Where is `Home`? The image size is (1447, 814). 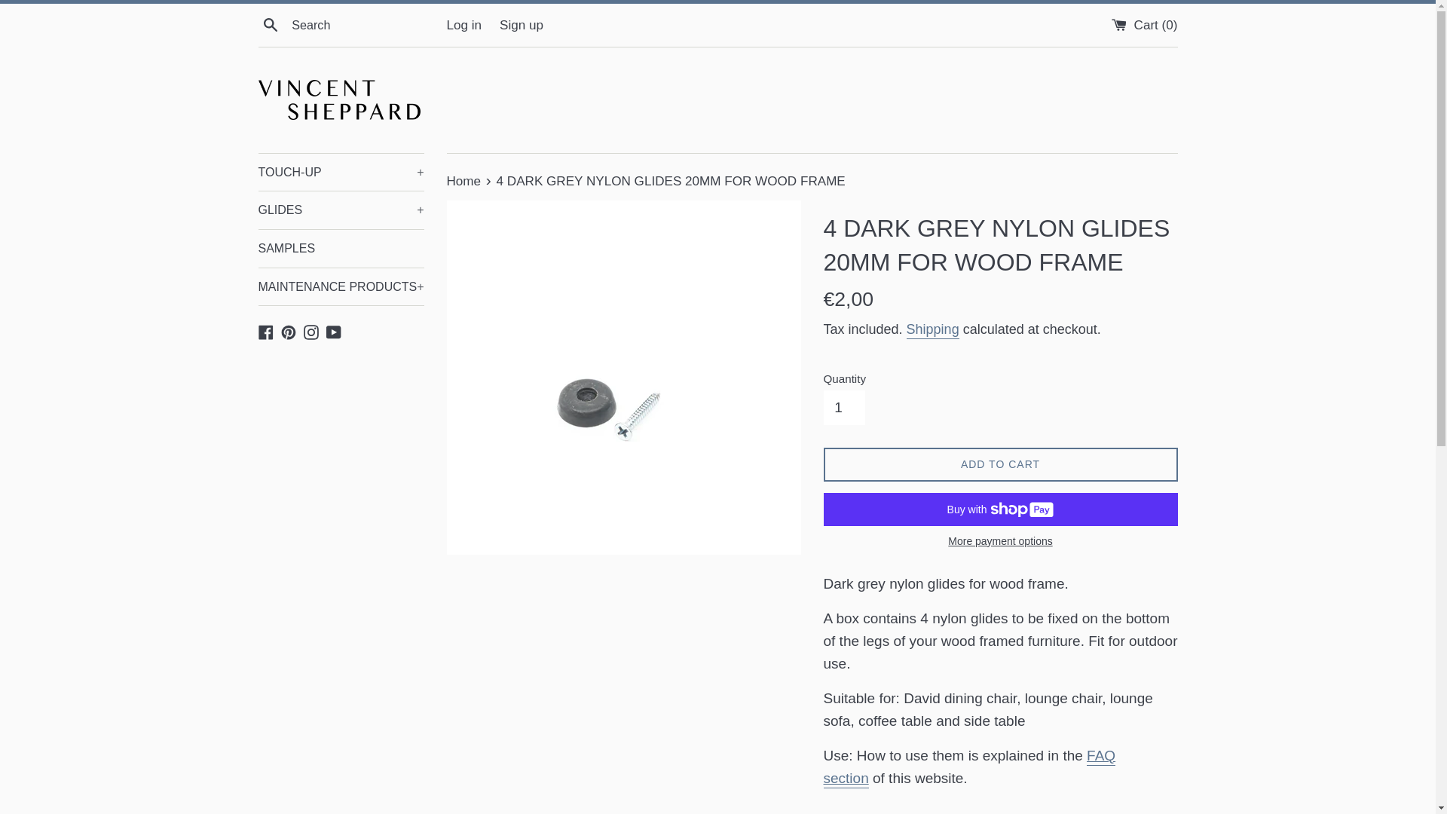 Home is located at coordinates (464, 181).